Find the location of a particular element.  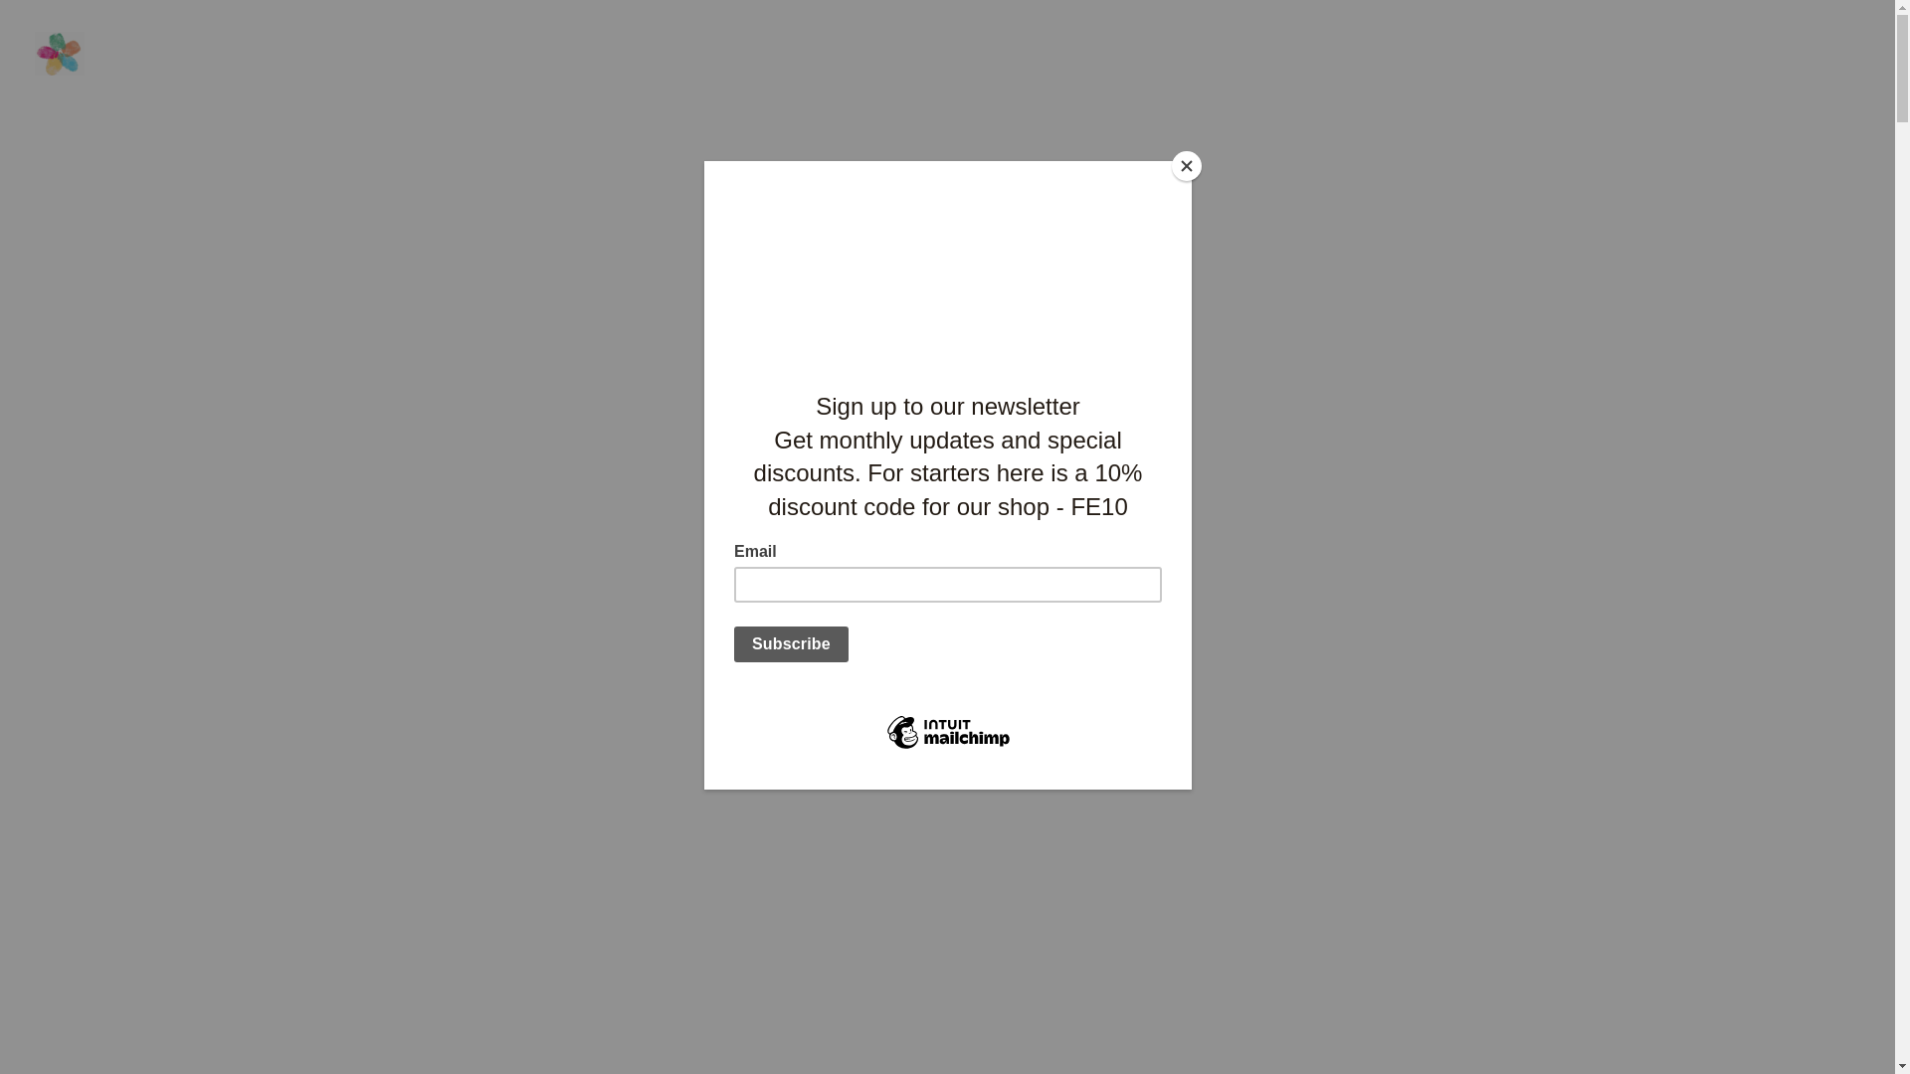

SHORT TRIPS is located at coordinates (997, 48).